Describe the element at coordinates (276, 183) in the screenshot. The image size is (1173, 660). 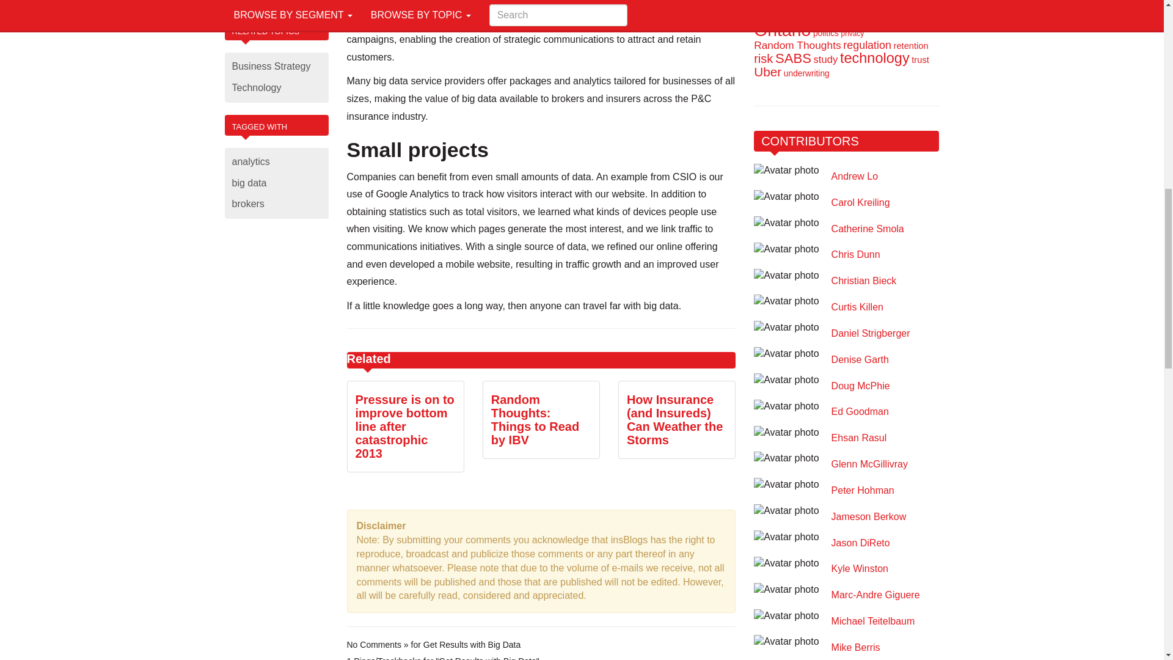
I see `big data` at that location.